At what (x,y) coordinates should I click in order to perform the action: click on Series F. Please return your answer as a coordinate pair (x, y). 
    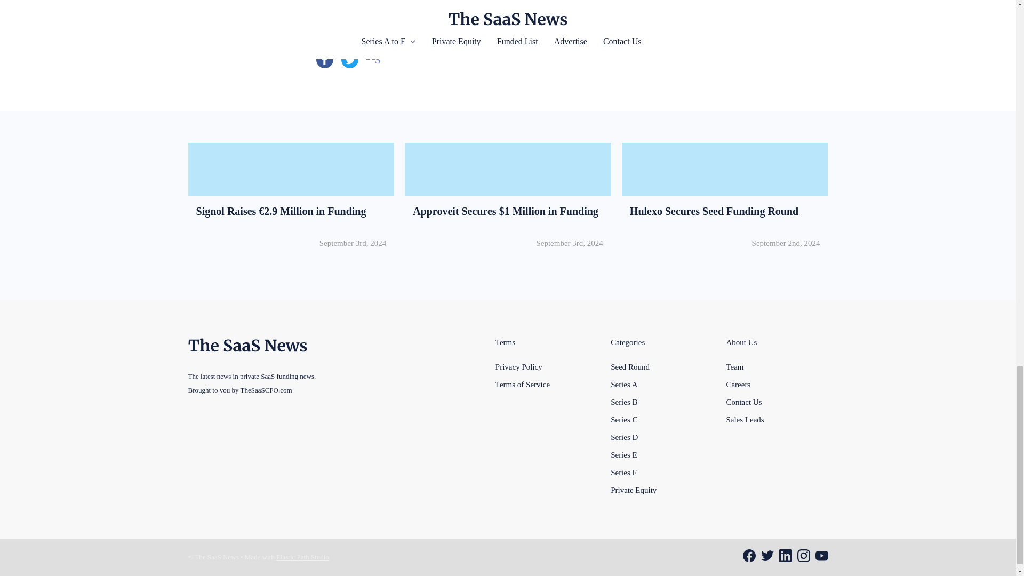
    Looking at the image, I should click on (629, 366).